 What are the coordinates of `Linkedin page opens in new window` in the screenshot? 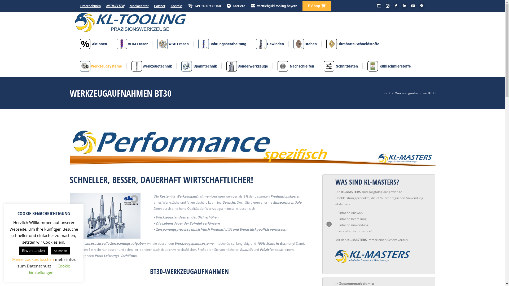 It's located at (404, 6).